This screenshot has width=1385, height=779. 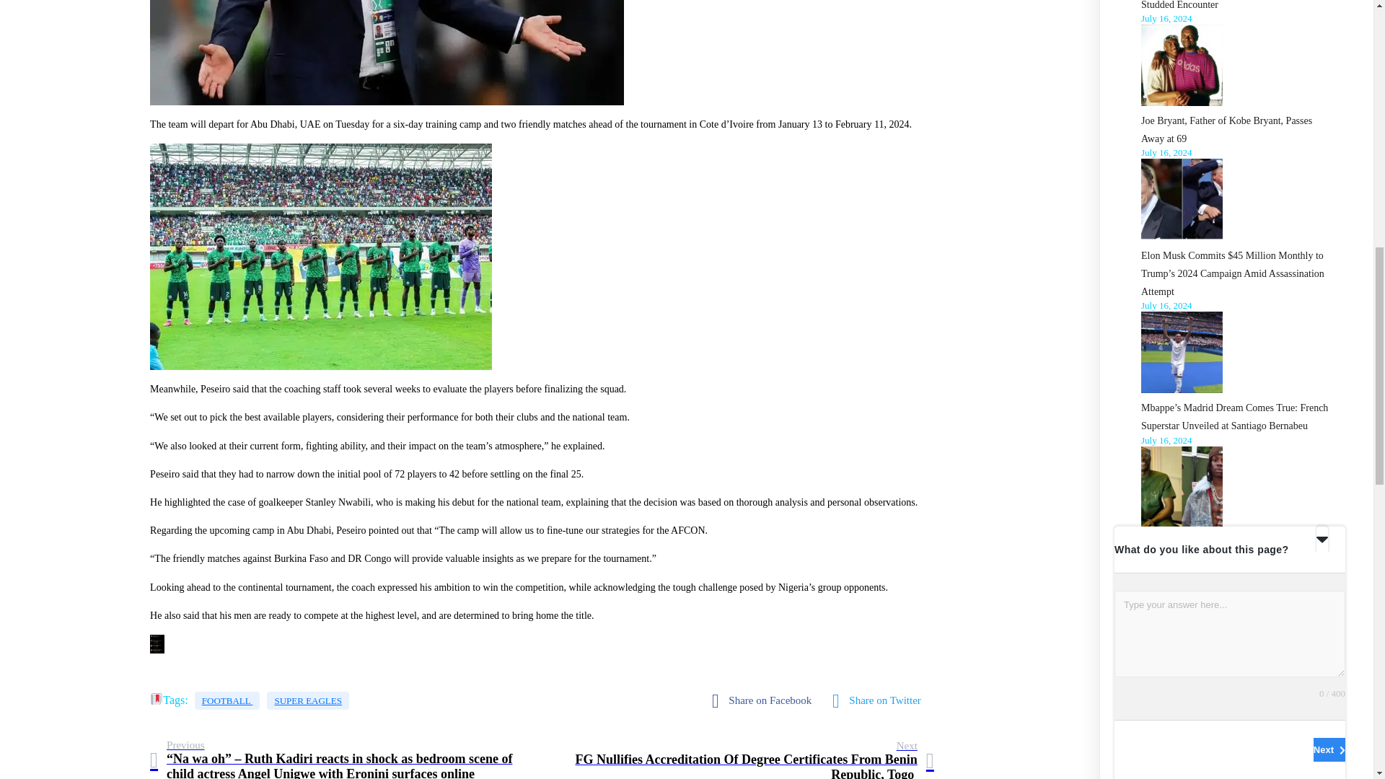 I want to click on fab fa-twitter-square, so click(x=880, y=701).